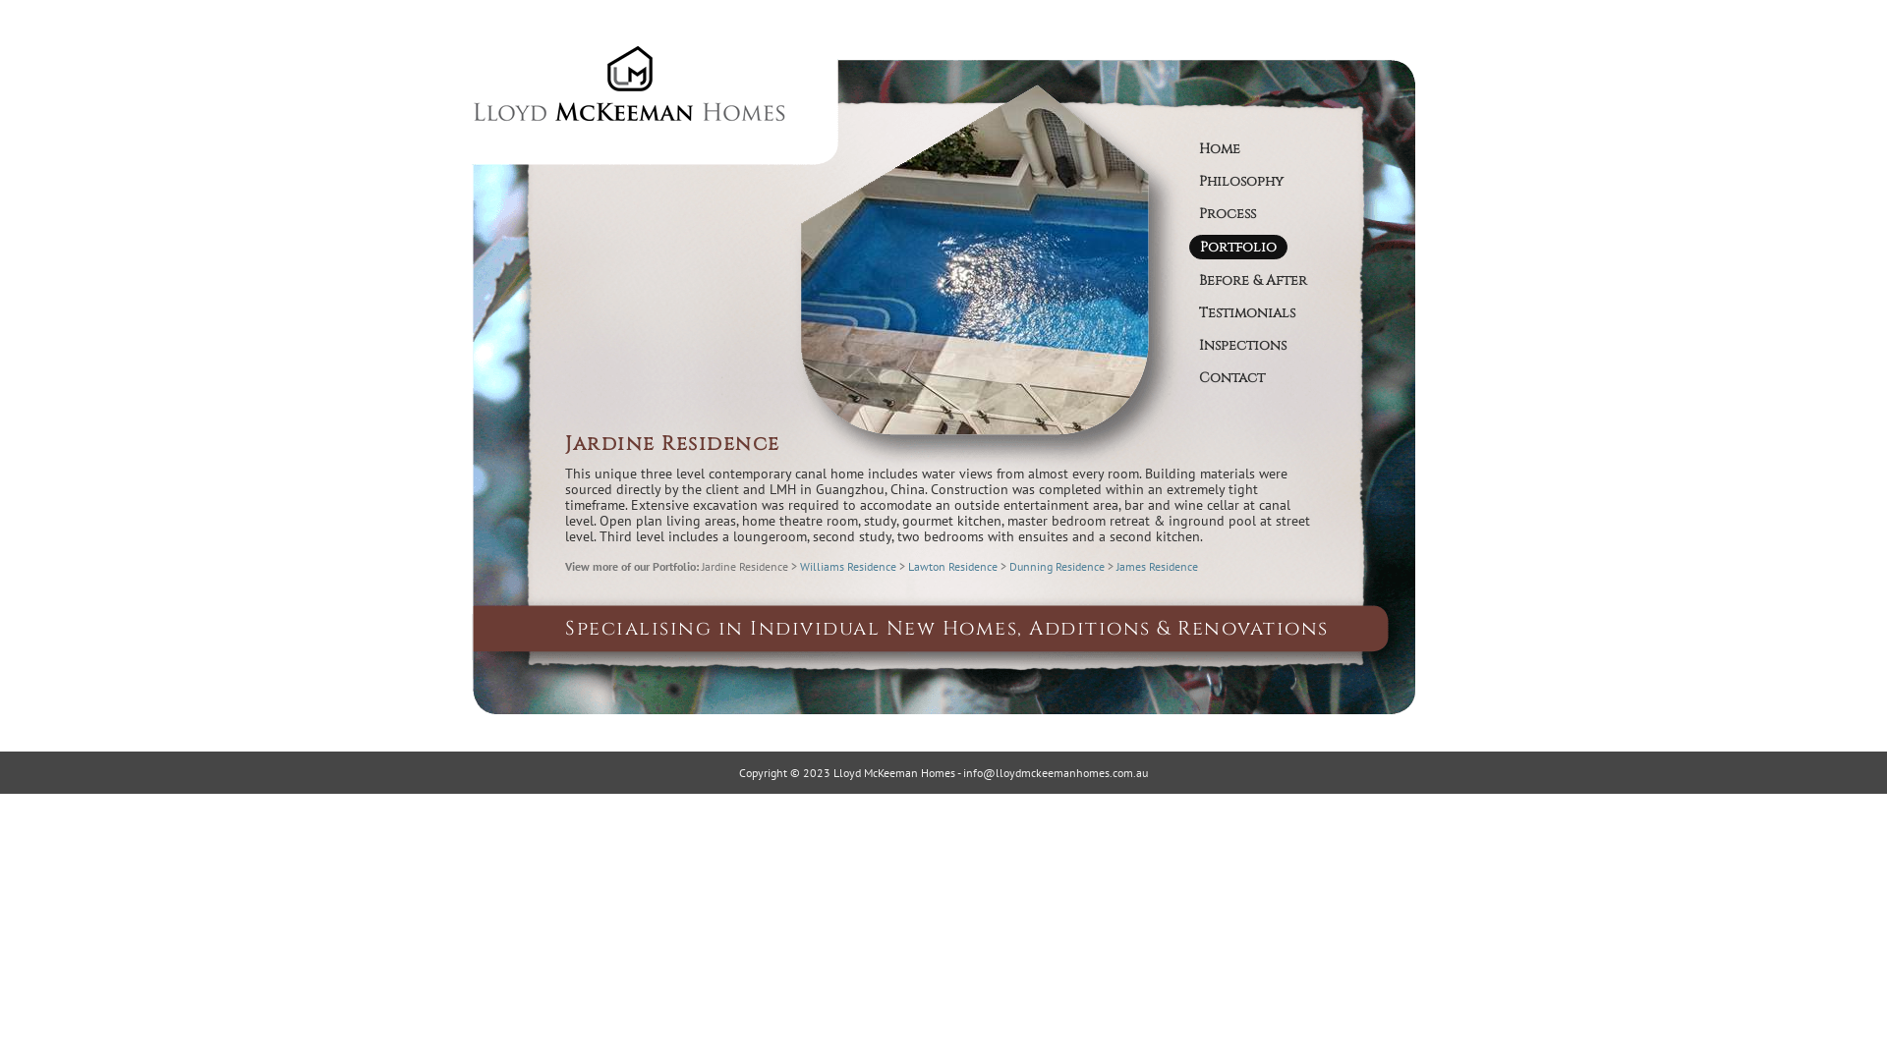 This screenshot has width=1887, height=1061. I want to click on Williams Residence, so click(848, 566).